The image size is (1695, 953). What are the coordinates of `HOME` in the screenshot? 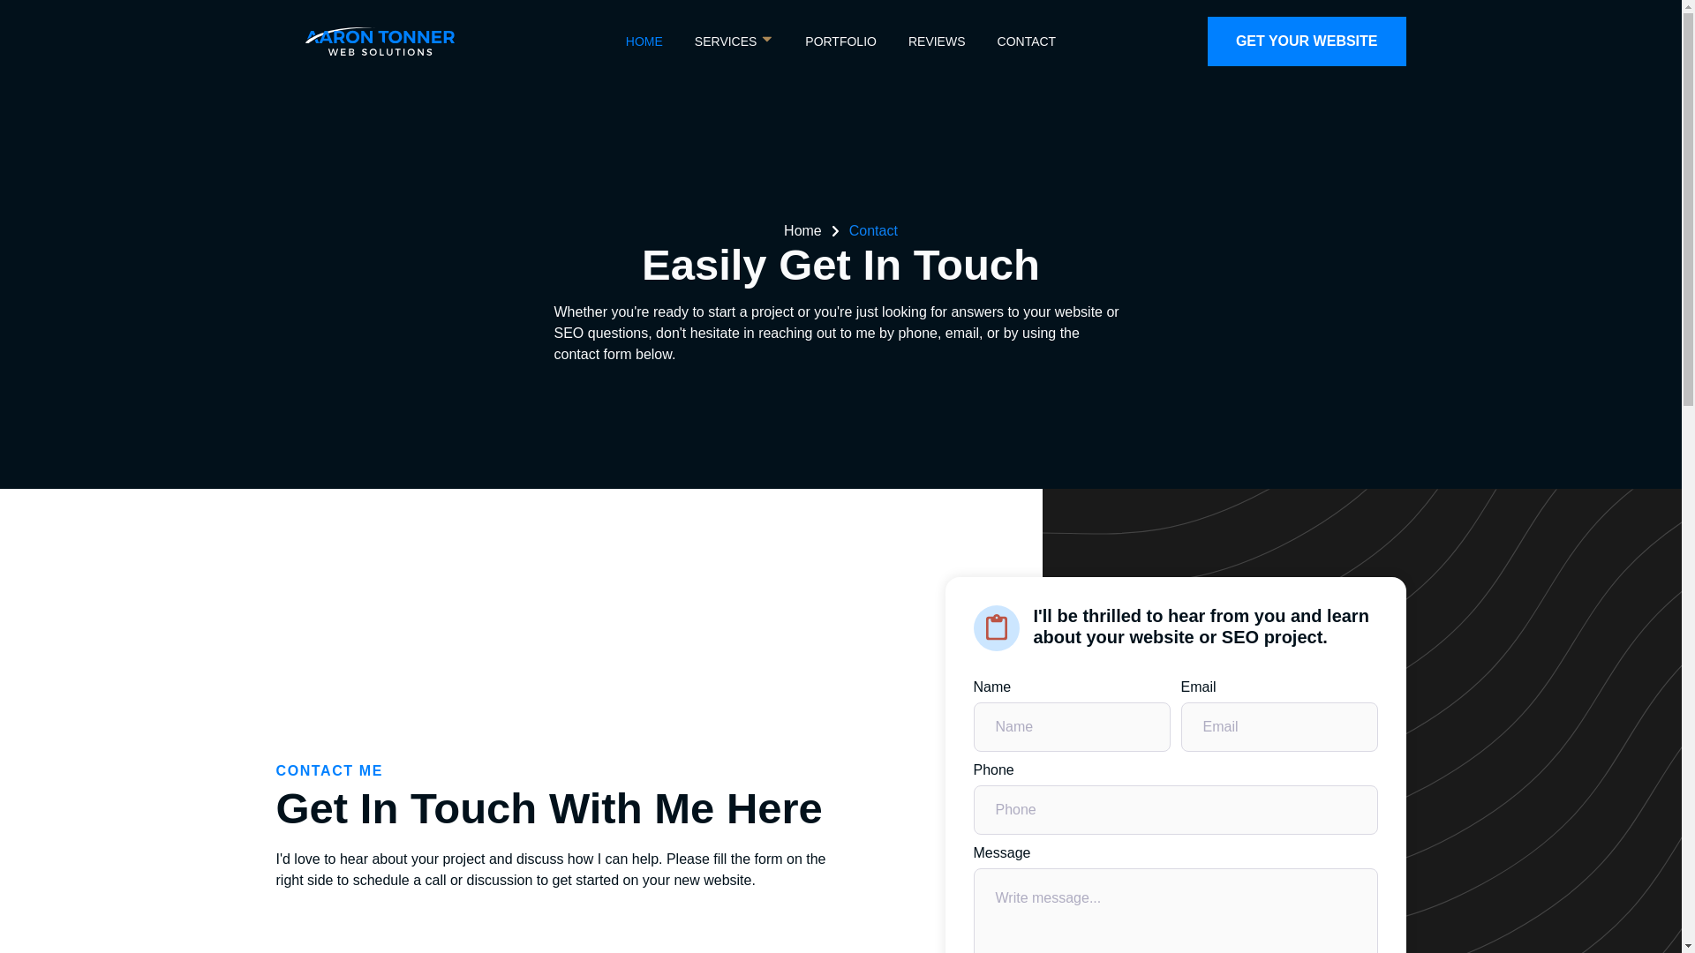 It's located at (644, 41).